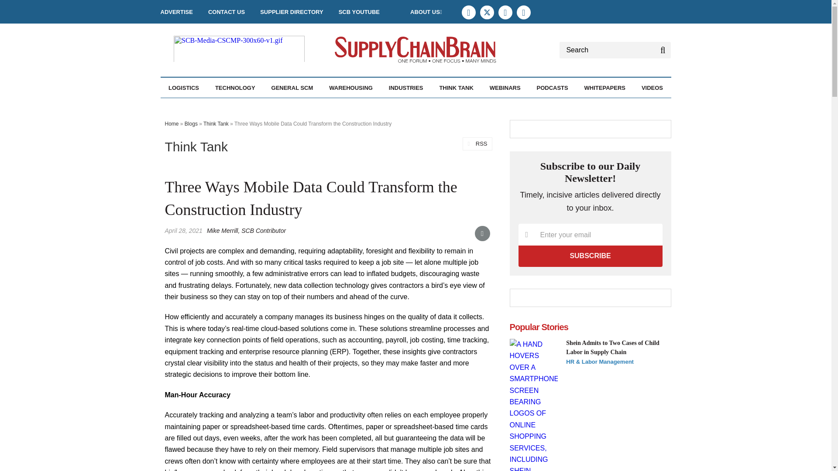 The height and width of the screenshot is (471, 838). Describe the element at coordinates (231, 106) in the screenshot. I see `Last Mile Delivery` at that location.